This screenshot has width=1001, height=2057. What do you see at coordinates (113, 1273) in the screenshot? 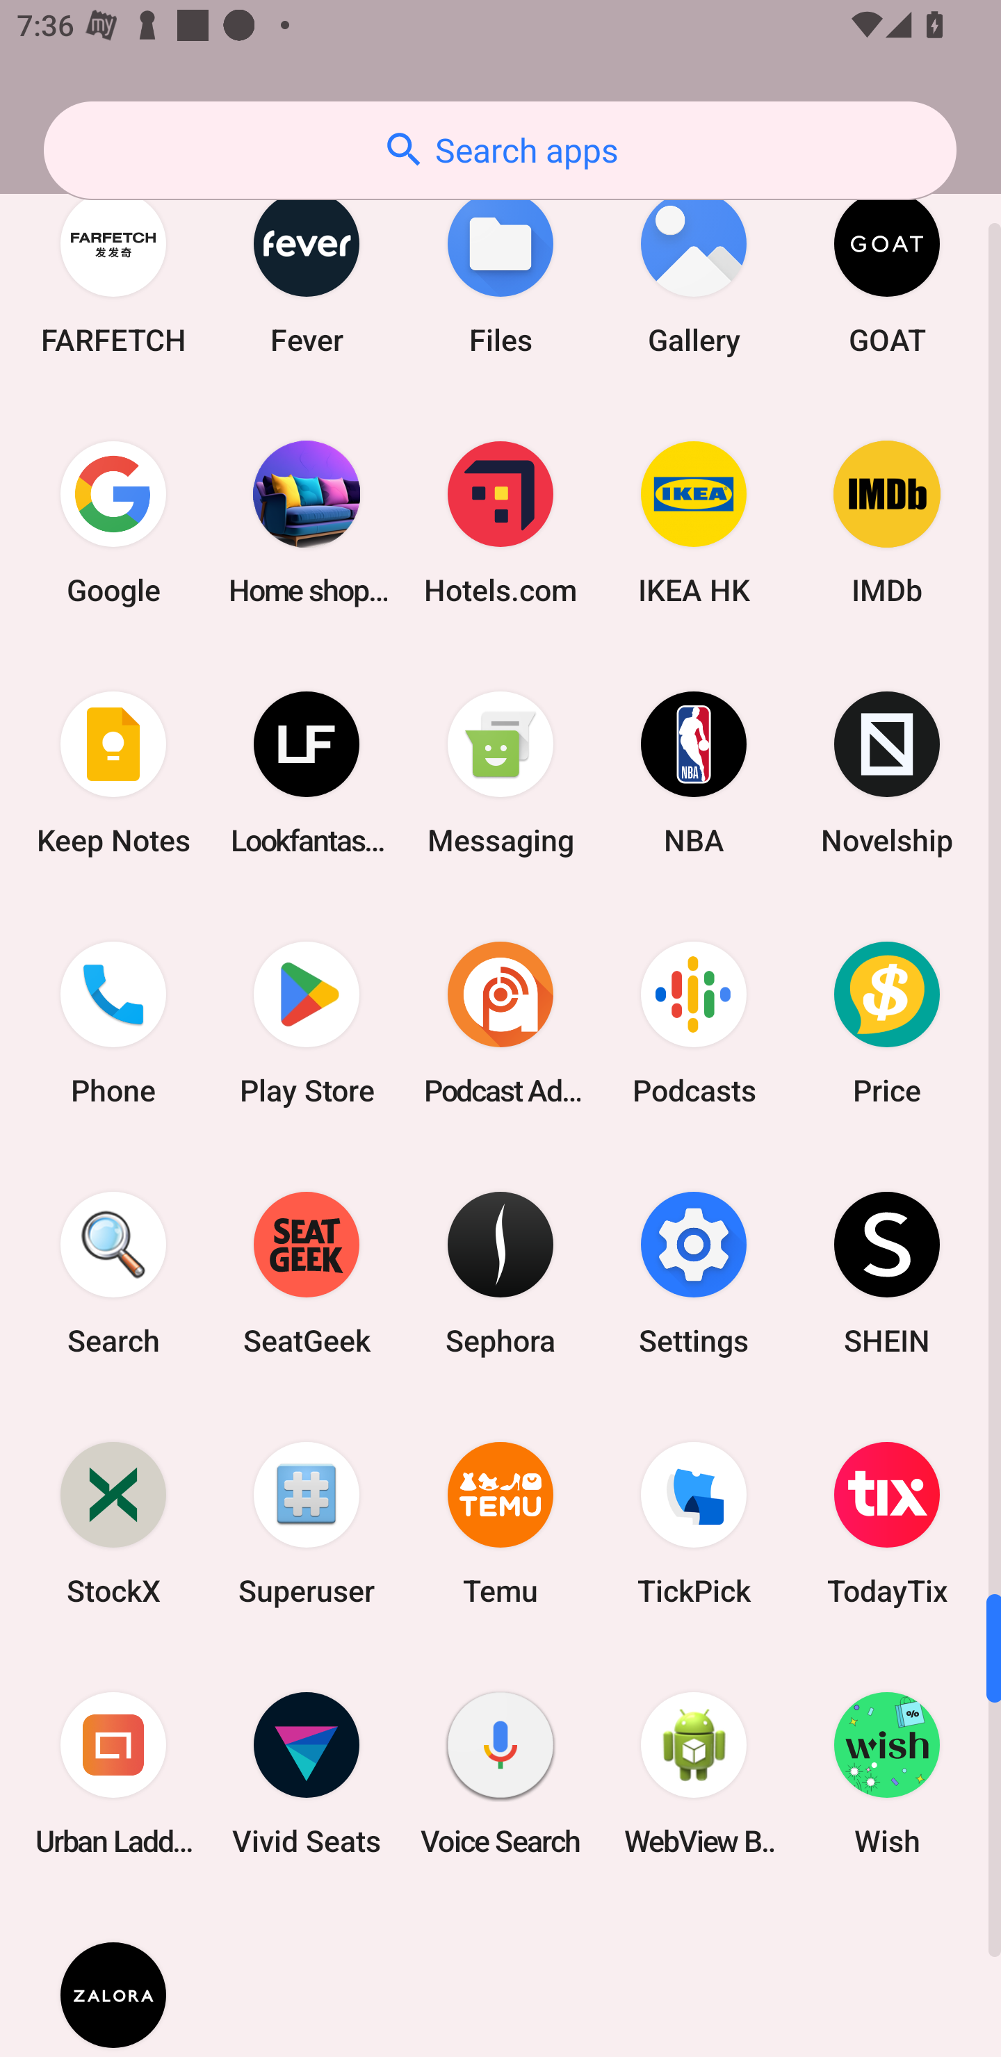
I see `Search` at bounding box center [113, 1273].